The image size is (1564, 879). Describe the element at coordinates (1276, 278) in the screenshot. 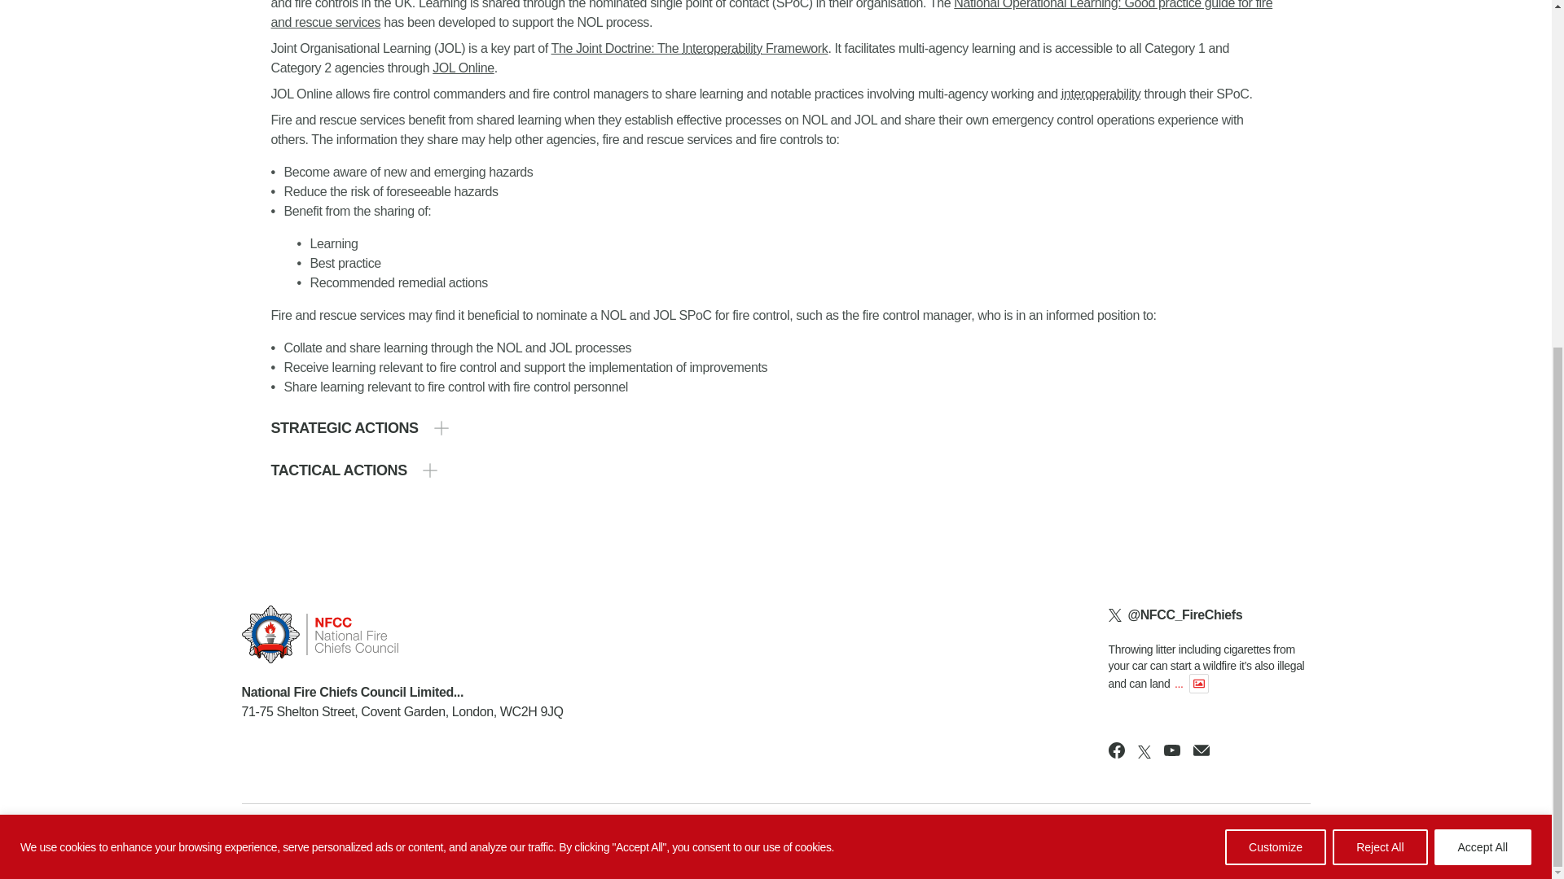

I see `Customize` at that location.